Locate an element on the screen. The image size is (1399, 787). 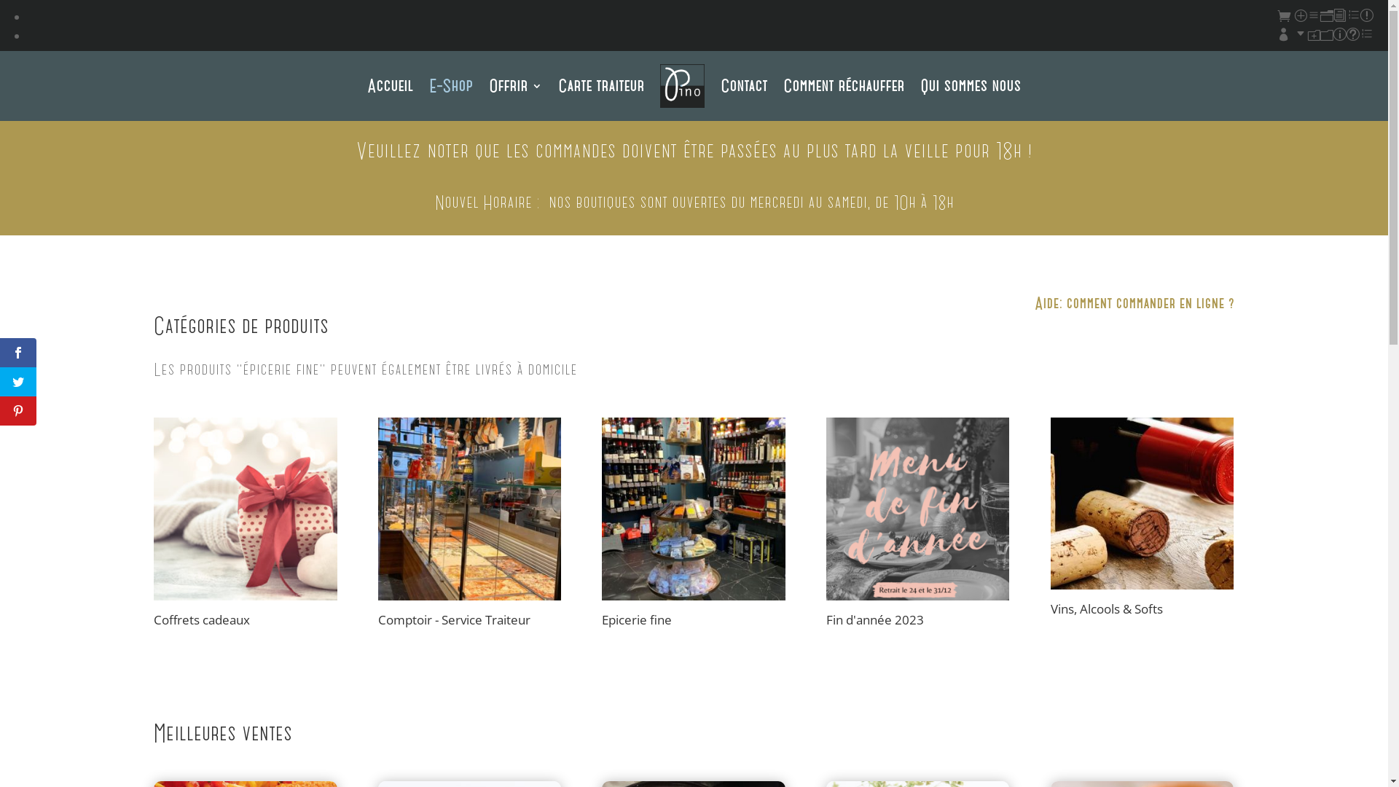
E-Shop is located at coordinates (451, 86).